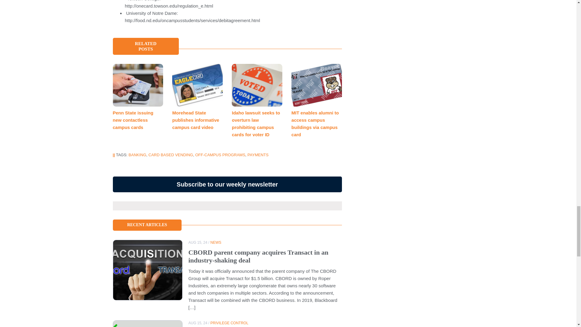 Image resolution: width=581 pixels, height=327 pixels. Describe the element at coordinates (133, 120) in the screenshot. I see `Penn State issuing new contactless campus cards` at that location.